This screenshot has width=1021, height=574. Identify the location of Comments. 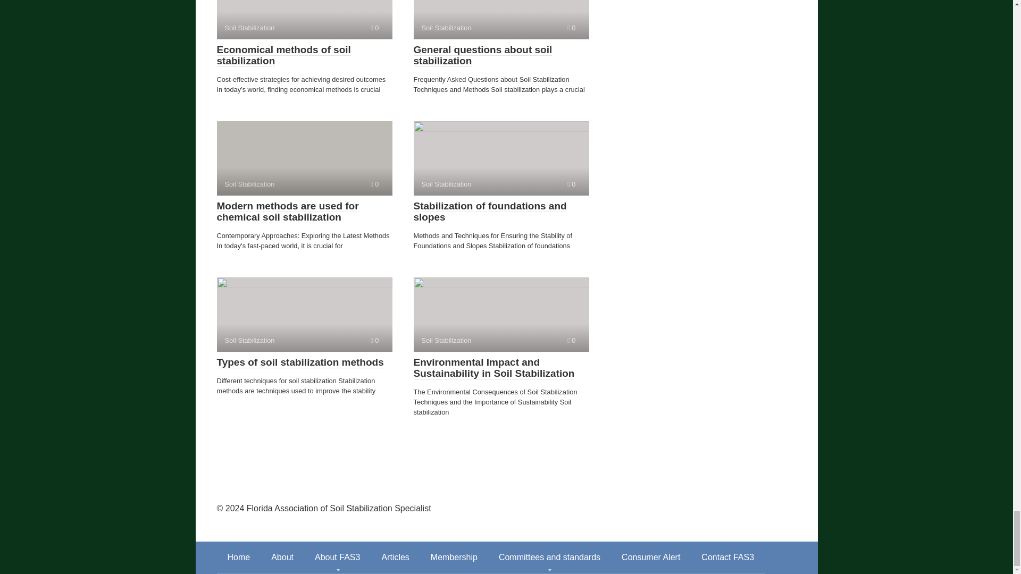
(571, 340).